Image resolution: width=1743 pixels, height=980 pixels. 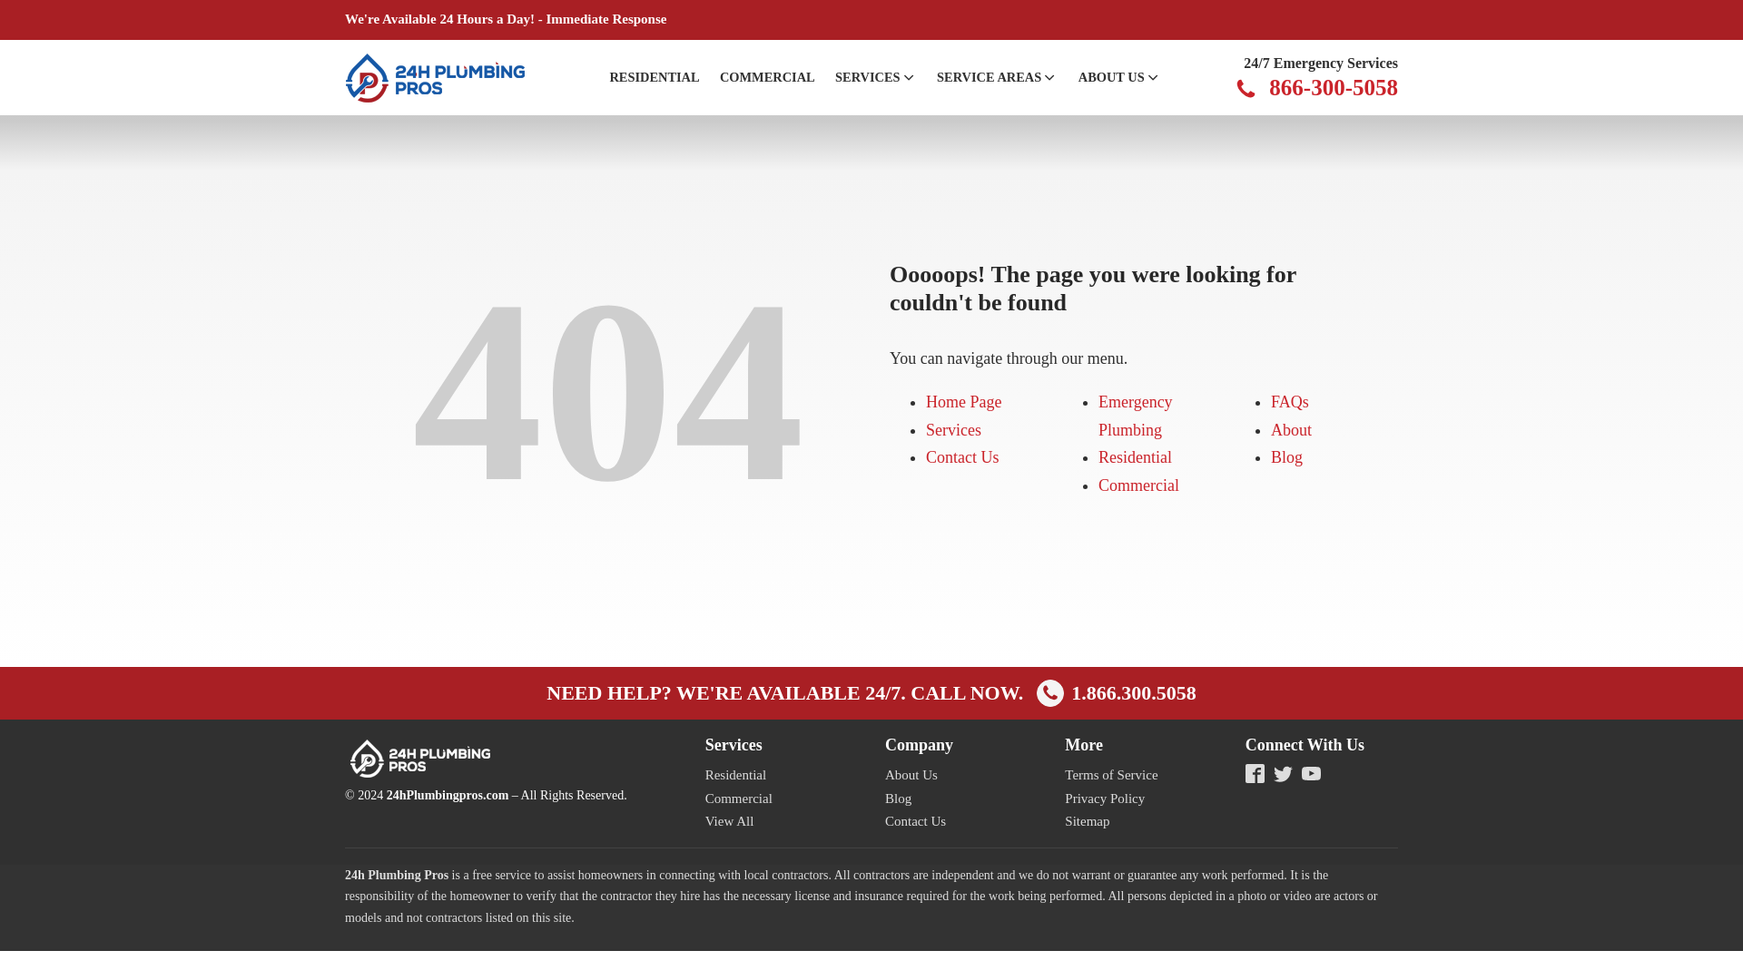 What do you see at coordinates (953, 430) in the screenshot?
I see `Services` at bounding box center [953, 430].